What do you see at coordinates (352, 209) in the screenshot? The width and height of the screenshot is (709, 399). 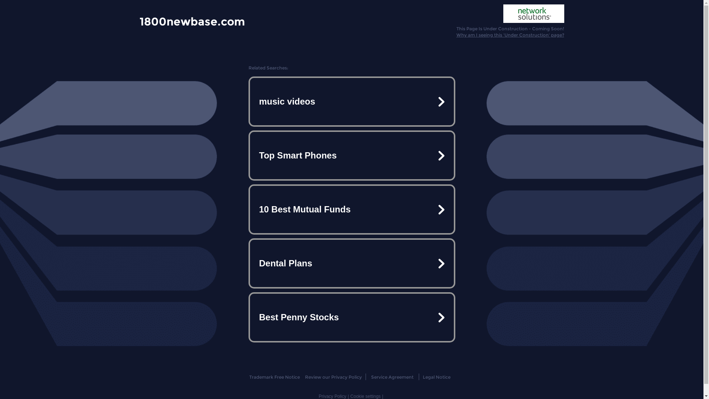 I see `10 Best Mutual Funds` at bounding box center [352, 209].